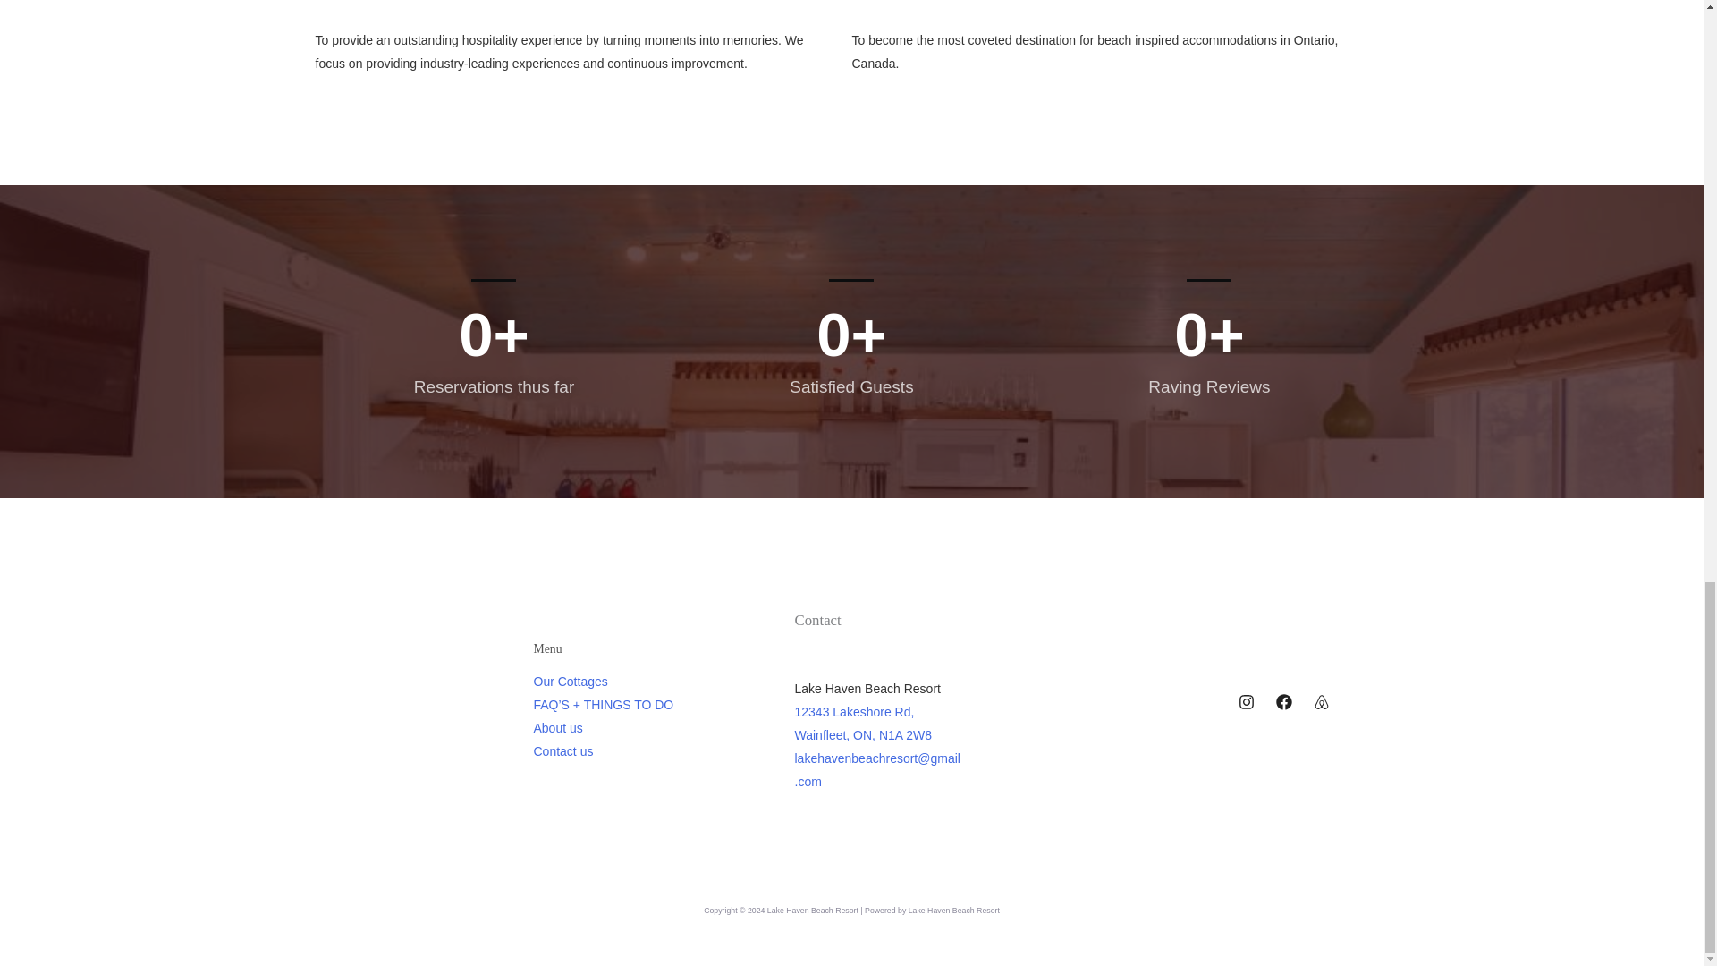  I want to click on 12343 Lakeshore Rd, Wainfleet, ON, N1A 2W8, so click(862, 724).